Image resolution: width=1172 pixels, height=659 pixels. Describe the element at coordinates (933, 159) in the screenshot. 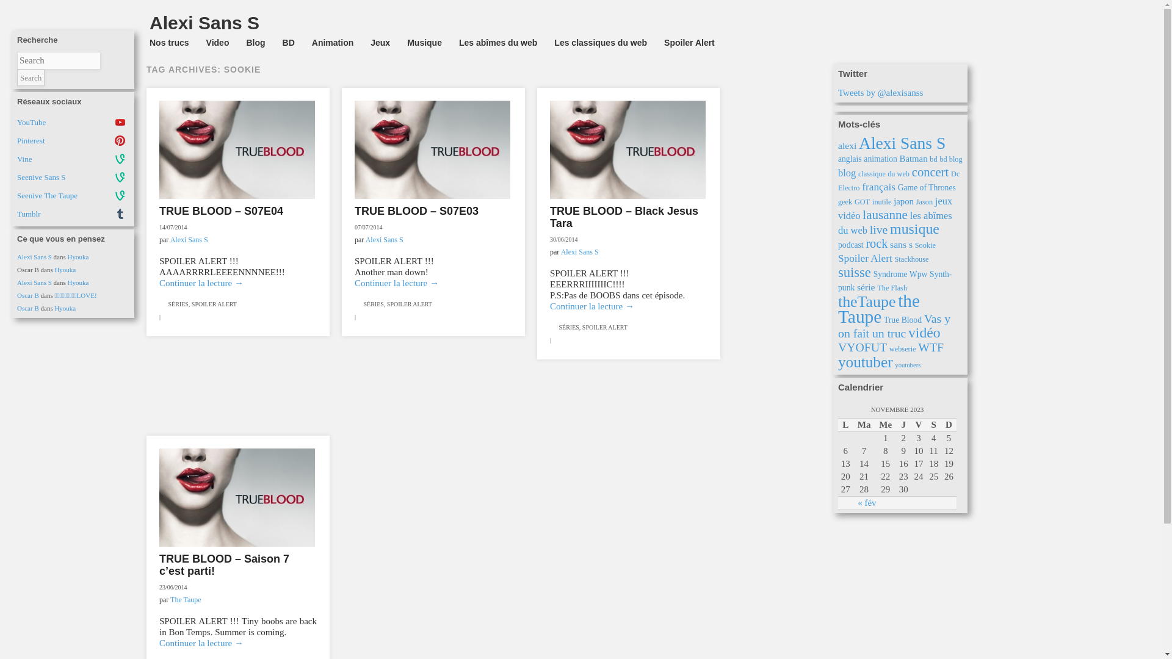

I see `bd` at that location.